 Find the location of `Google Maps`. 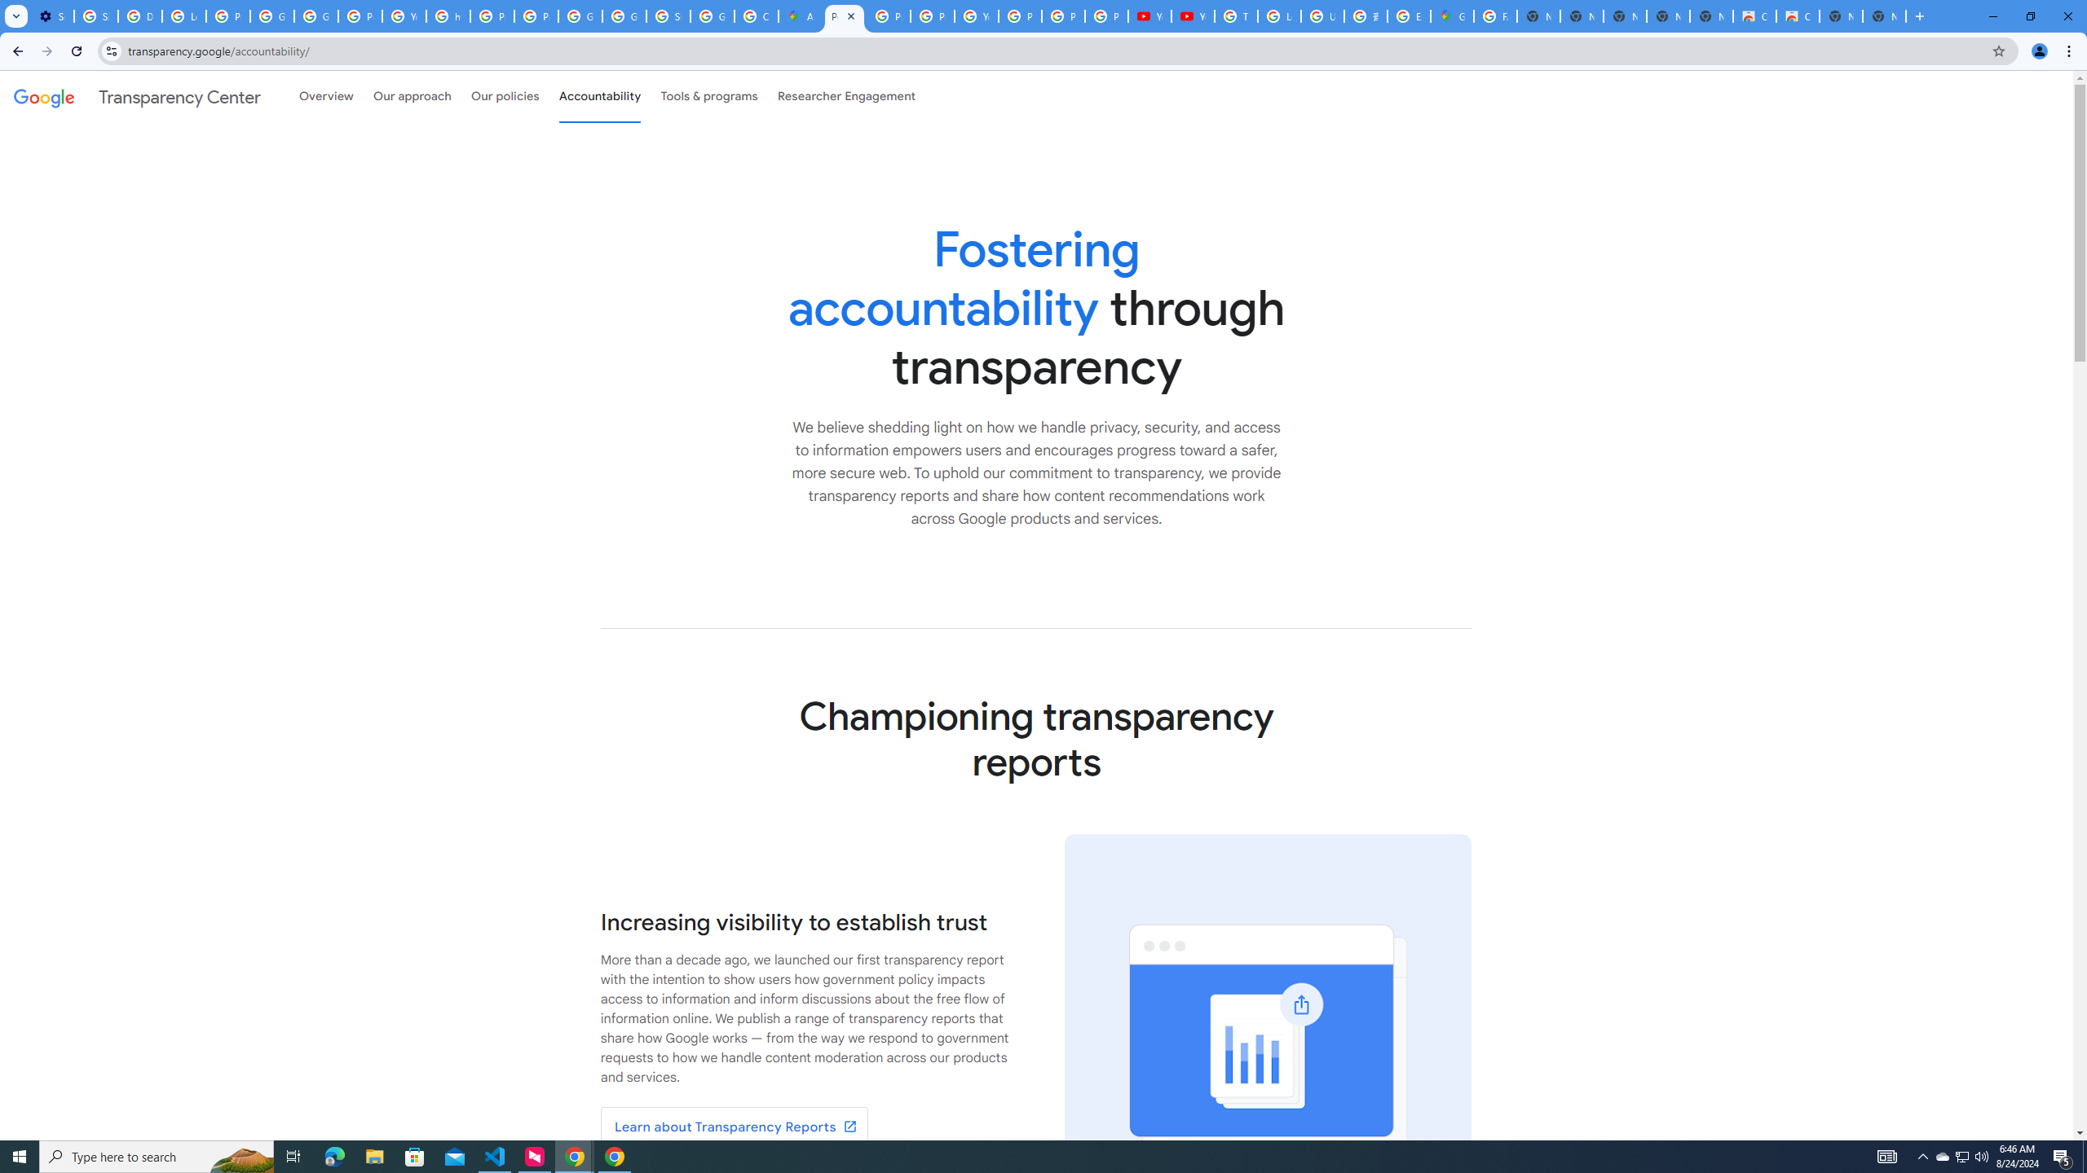

Google Maps is located at coordinates (1452, 16).